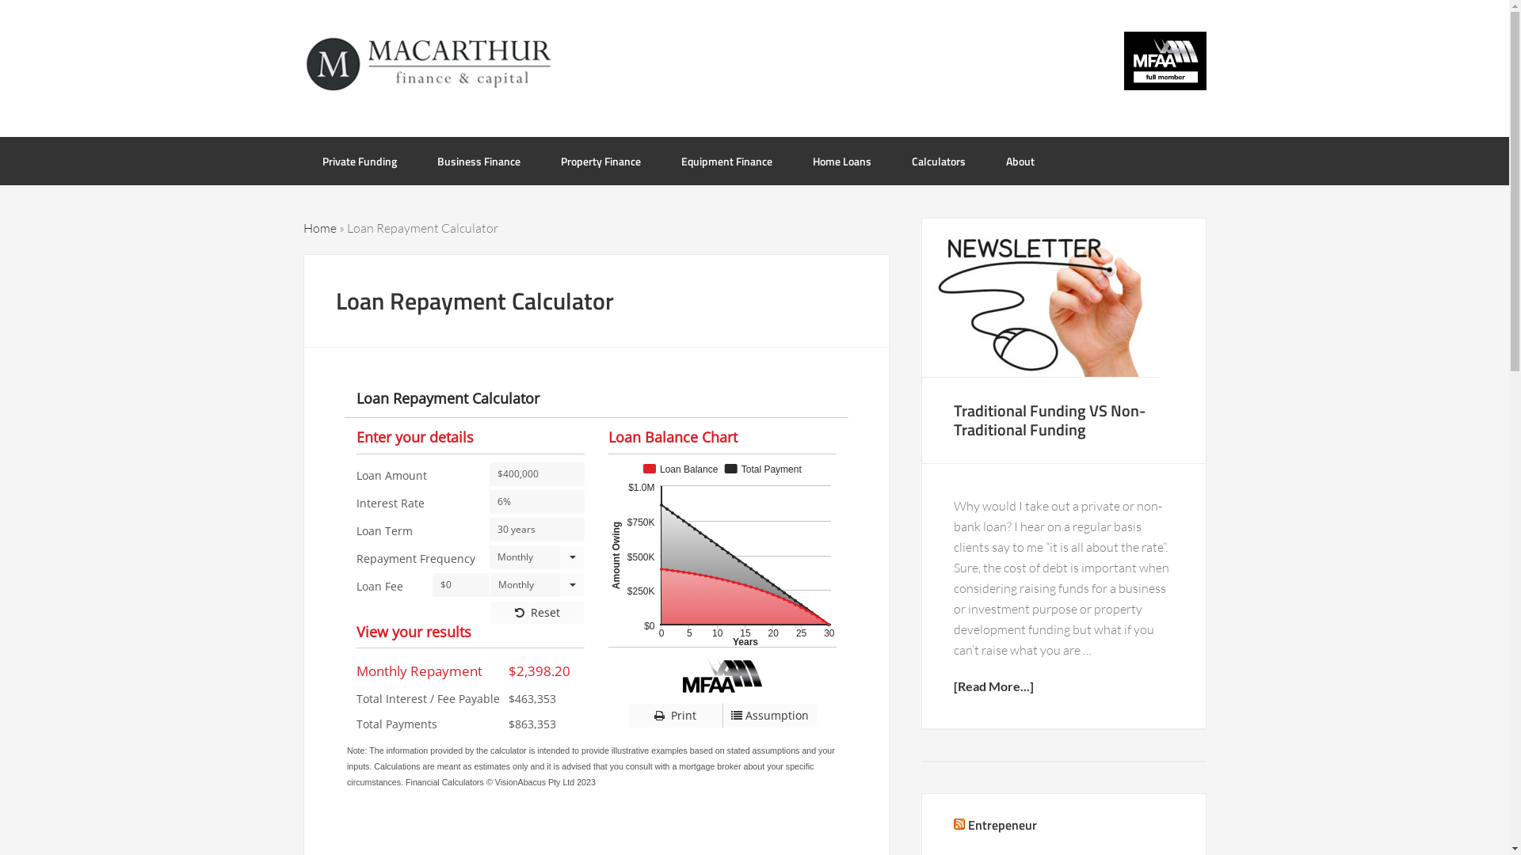 This screenshot has width=1521, height=855. Describe the element at coordinates (1020, 161) in the screenshot. I see `About` at that location.